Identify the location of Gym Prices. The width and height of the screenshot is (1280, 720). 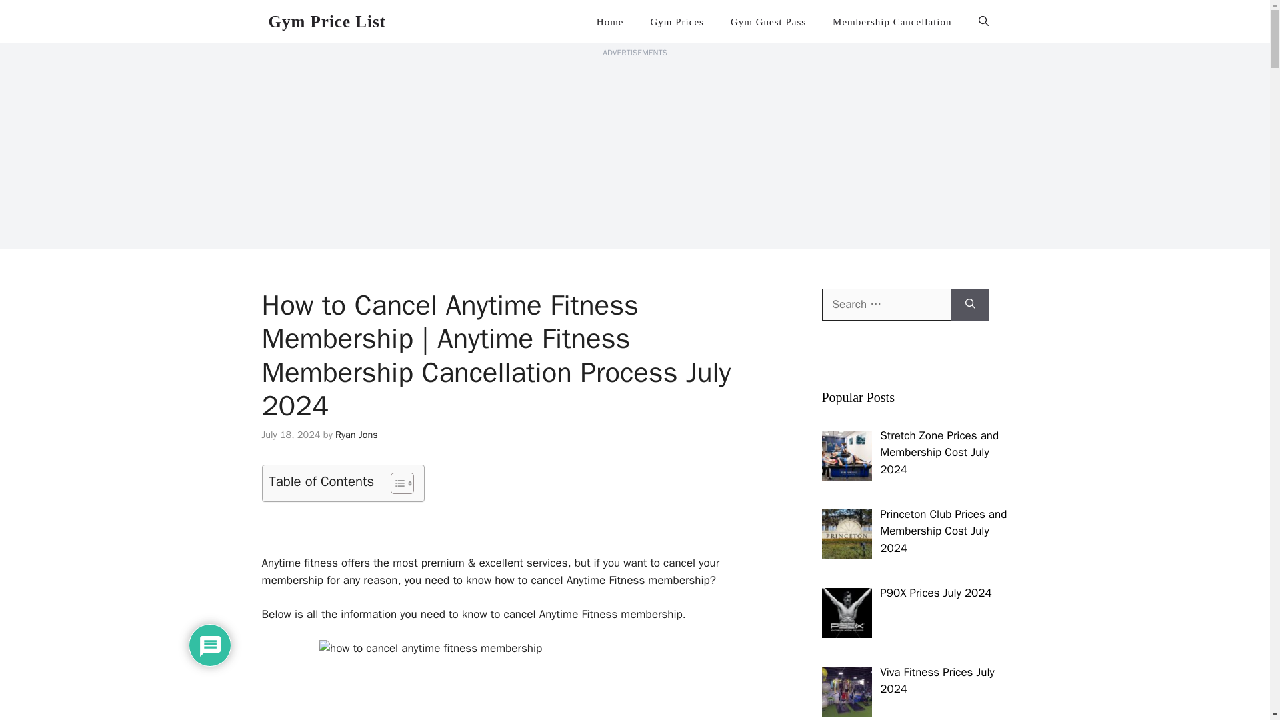
(677, 21).